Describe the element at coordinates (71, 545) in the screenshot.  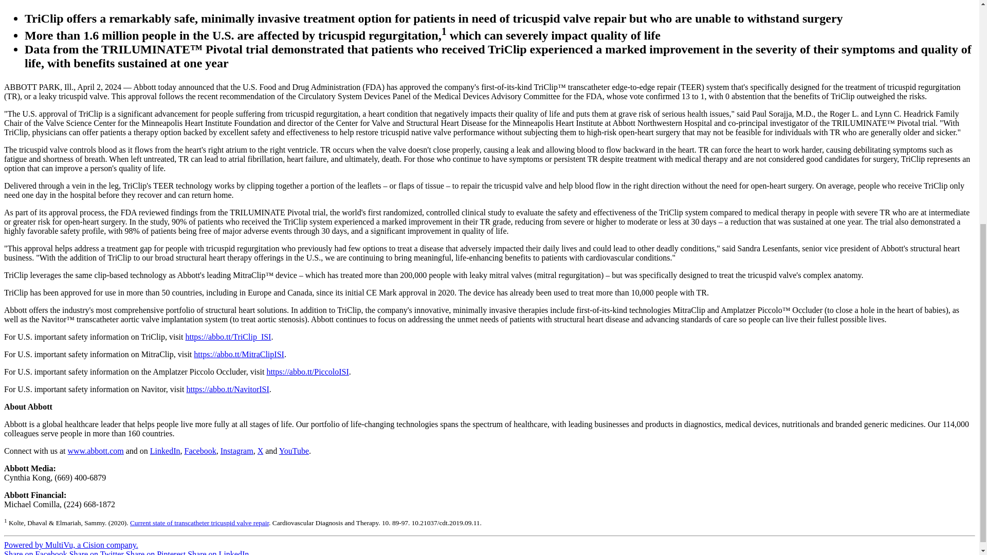
I see `Powered by MultiVu, a Cision company.` at that location.